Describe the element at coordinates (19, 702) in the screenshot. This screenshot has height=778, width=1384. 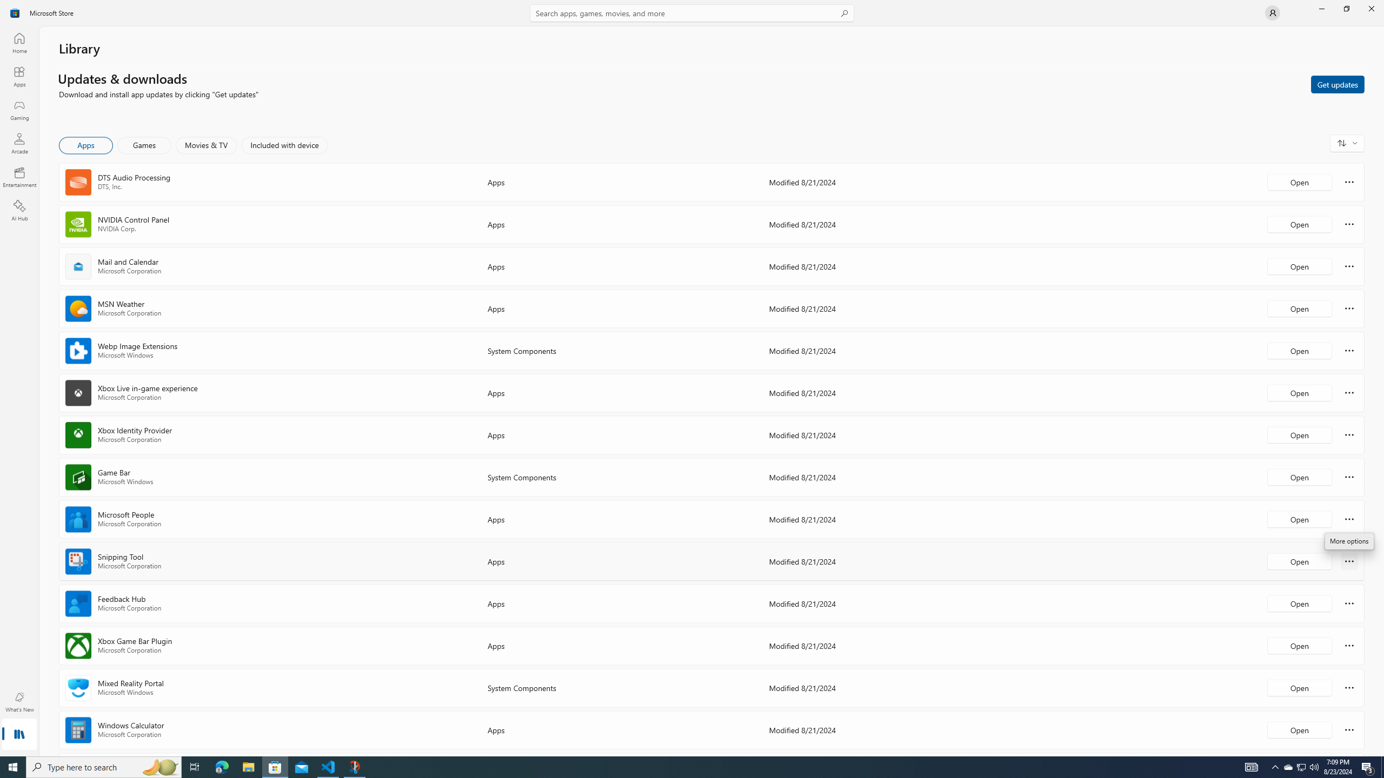
I see `What's New` at that location.